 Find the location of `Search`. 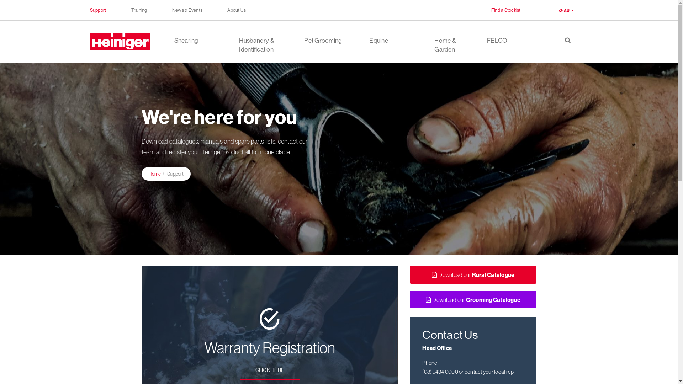

Search is located at coordinates (568, 48).